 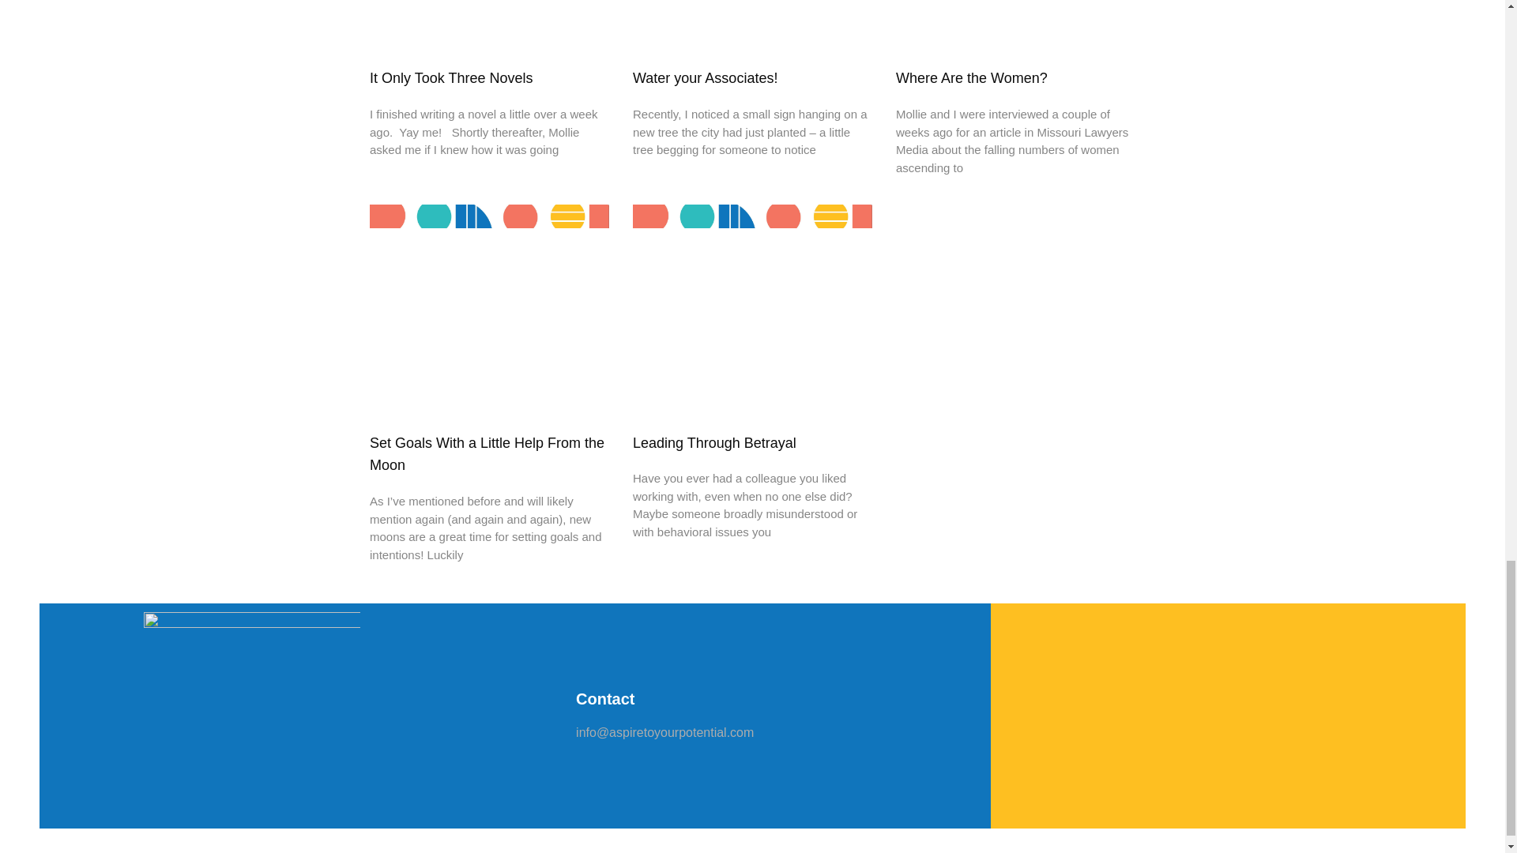 I want to click on Where Are the Women?, so click(x=972, y=77).